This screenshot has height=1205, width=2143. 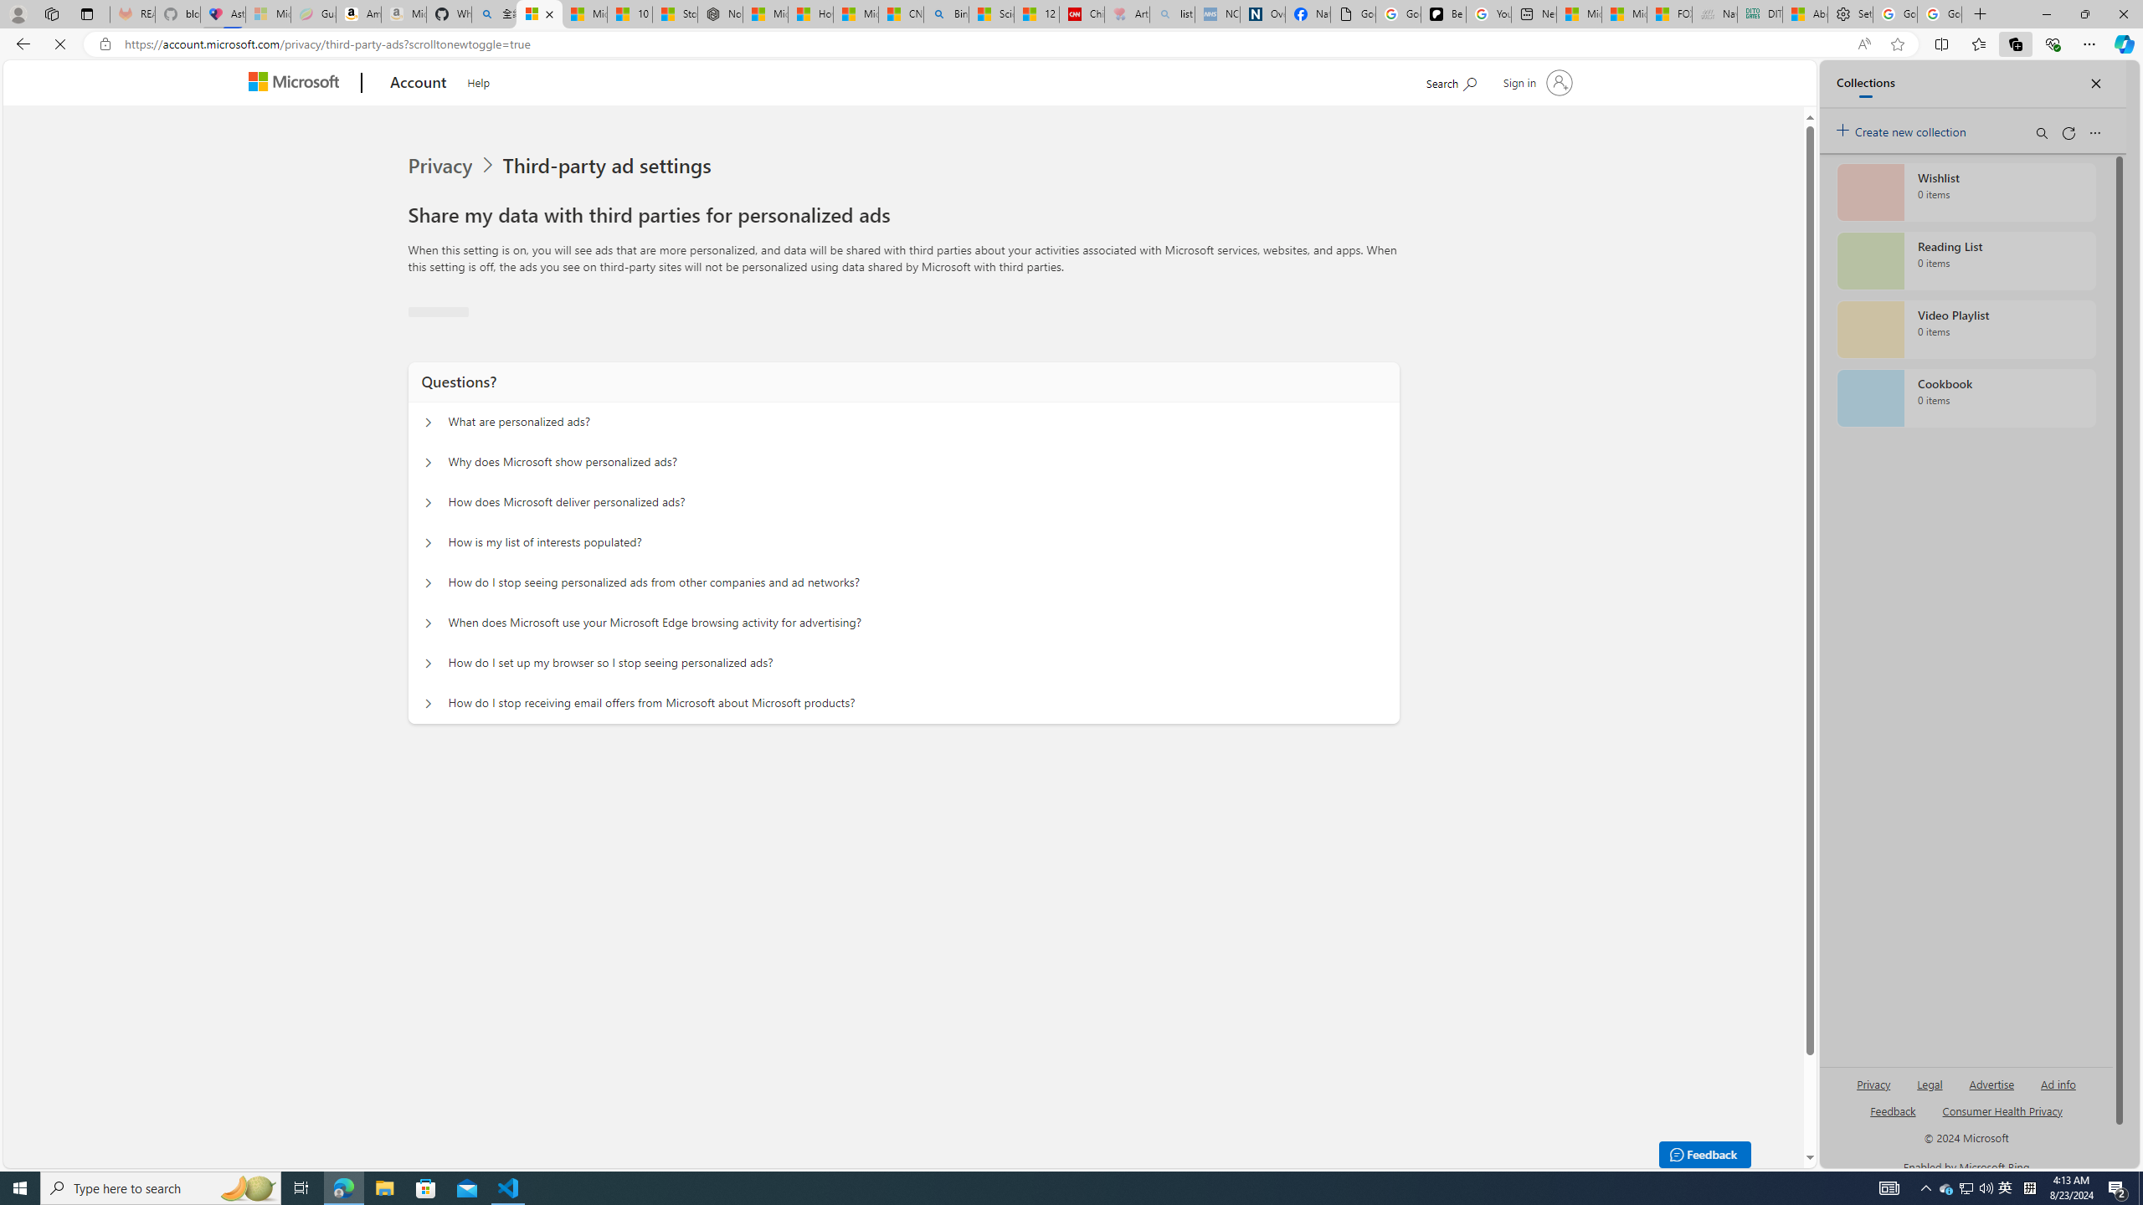 I want to click on How I Got Rid of Microsoft Edge's Unnecessary Features, so click(x=809, y=14).